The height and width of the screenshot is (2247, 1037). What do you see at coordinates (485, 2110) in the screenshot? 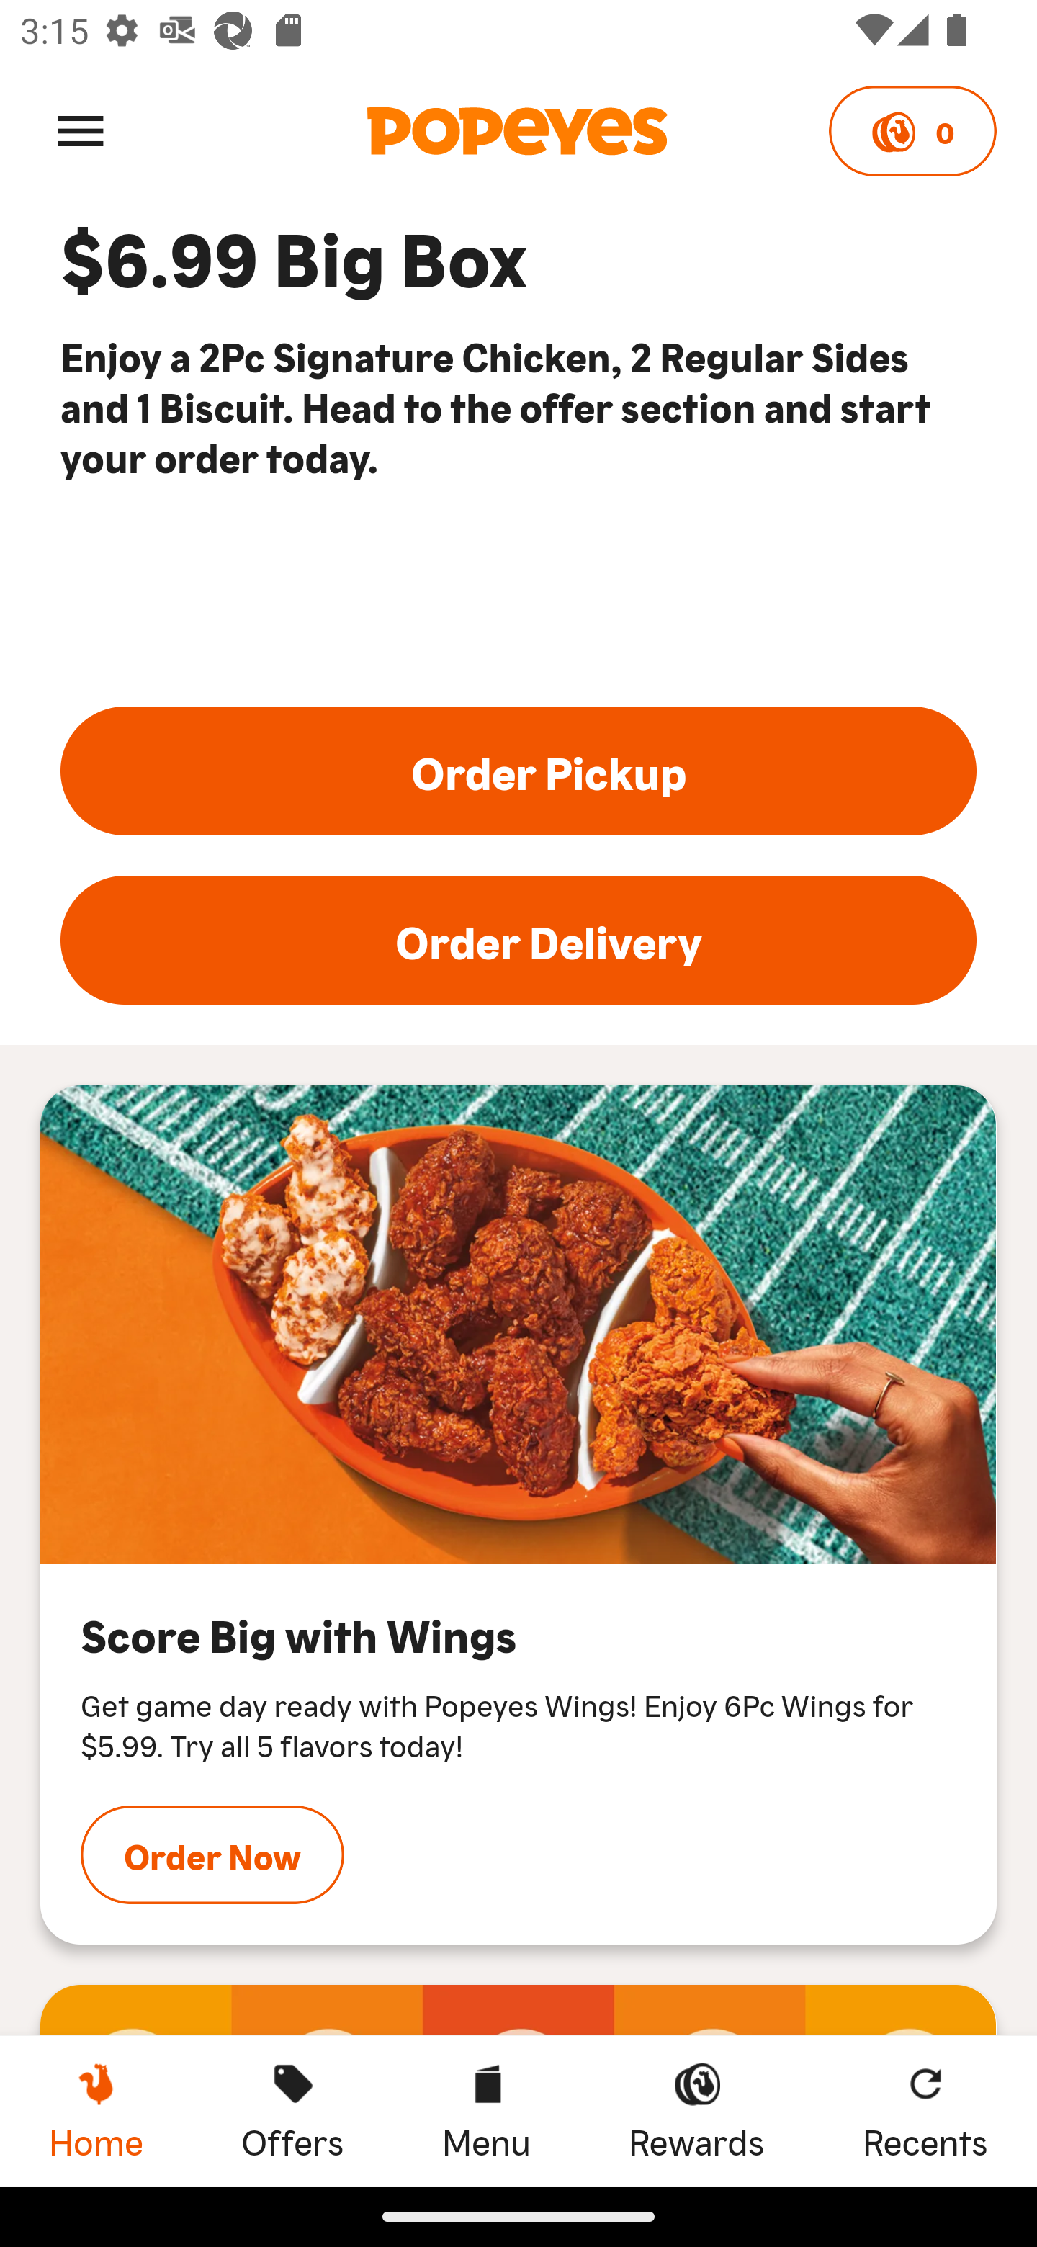
I see `Menu Menu Menu` at bounding box center [485, 2110].